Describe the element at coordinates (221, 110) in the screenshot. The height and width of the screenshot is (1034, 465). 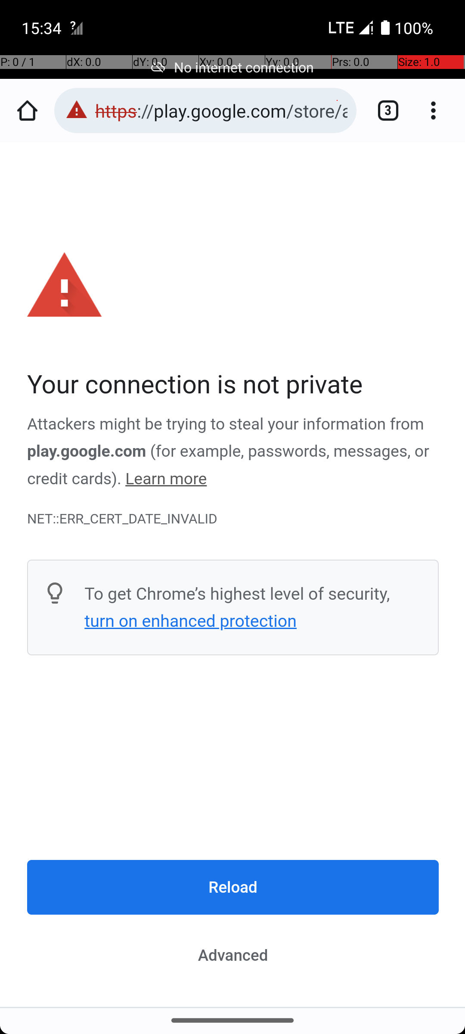
I see `https://play.google.com/store/apps/details?id=com.android.chrome` at that location.